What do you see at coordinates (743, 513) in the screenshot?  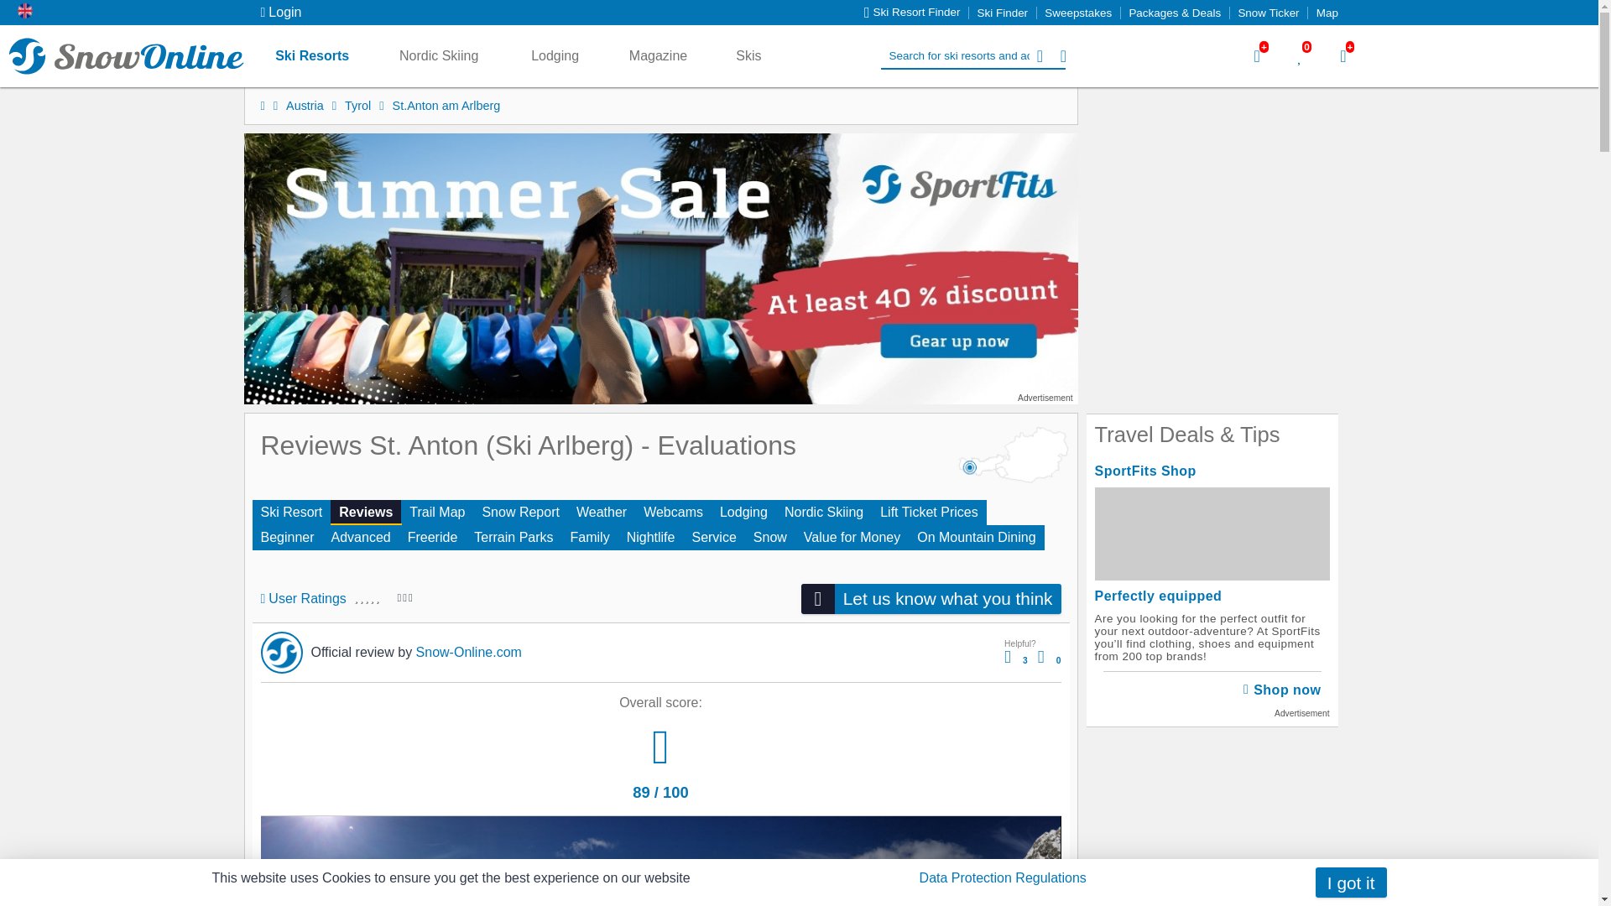 I see `Lodging` at bounding box center [743, 513].